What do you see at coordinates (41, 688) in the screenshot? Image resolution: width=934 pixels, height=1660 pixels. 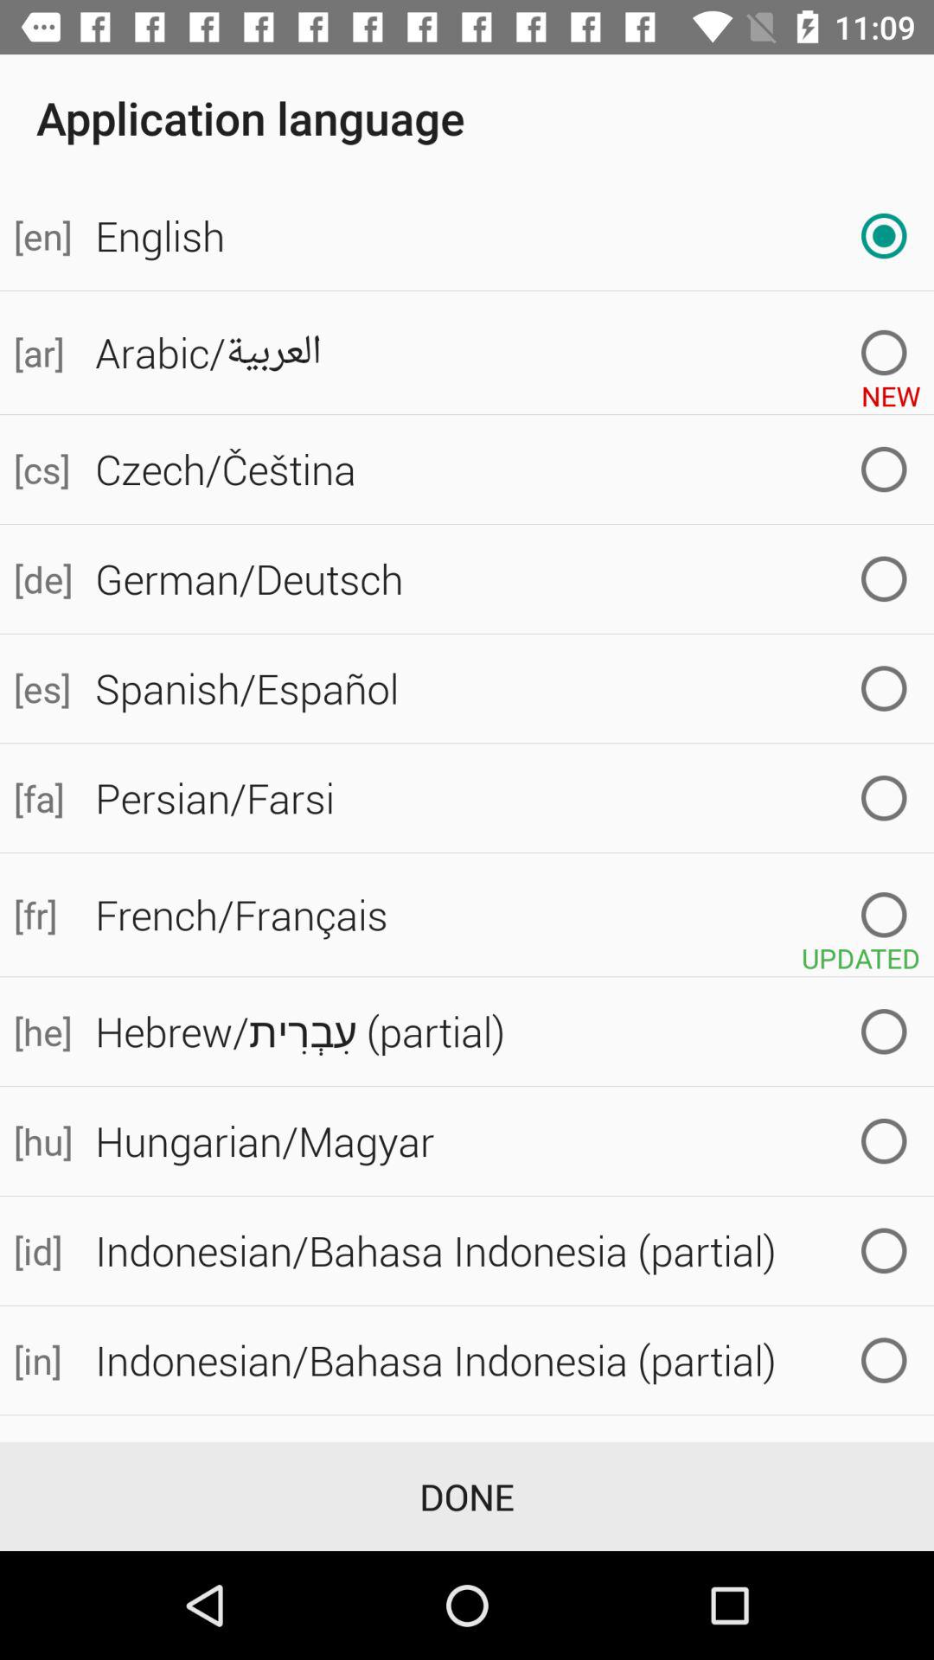 I see `turn off icon above the persian/farsi` at bounding box center [41, 688].